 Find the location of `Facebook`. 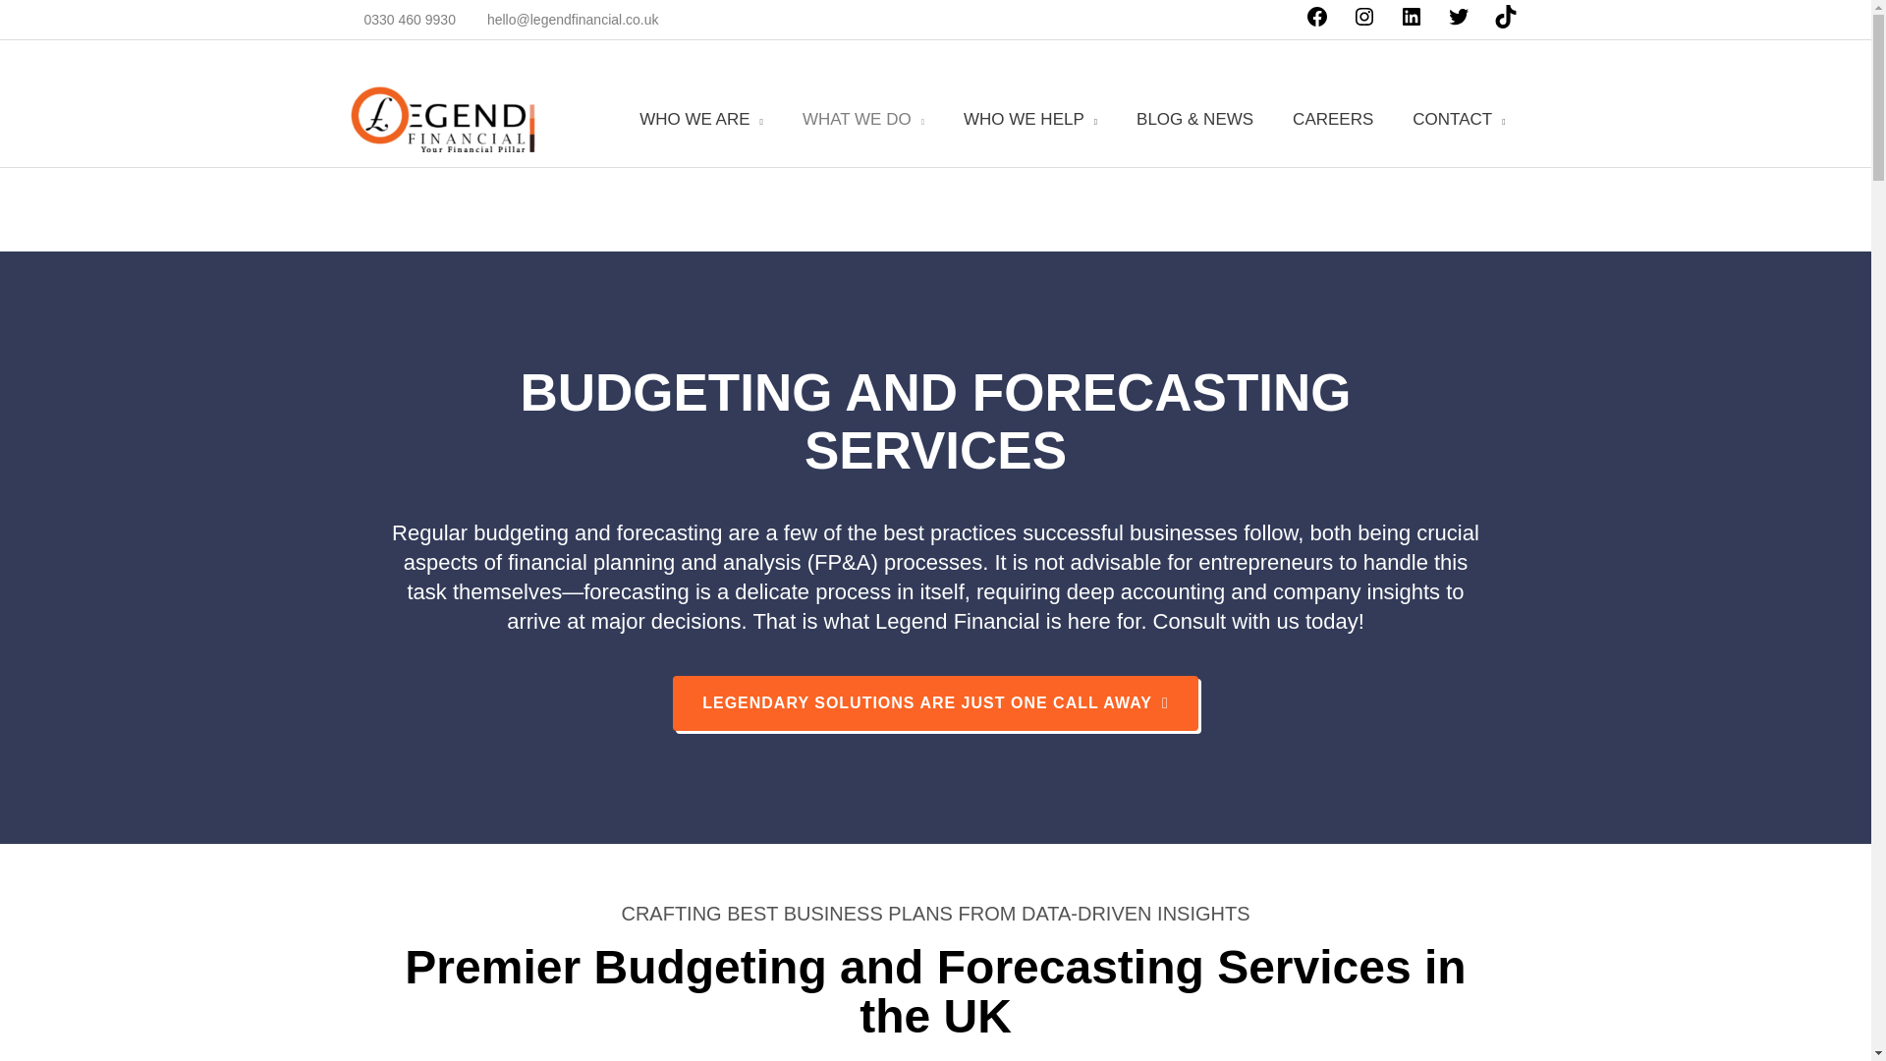

Facebook is located at coordinates (1316, 24).